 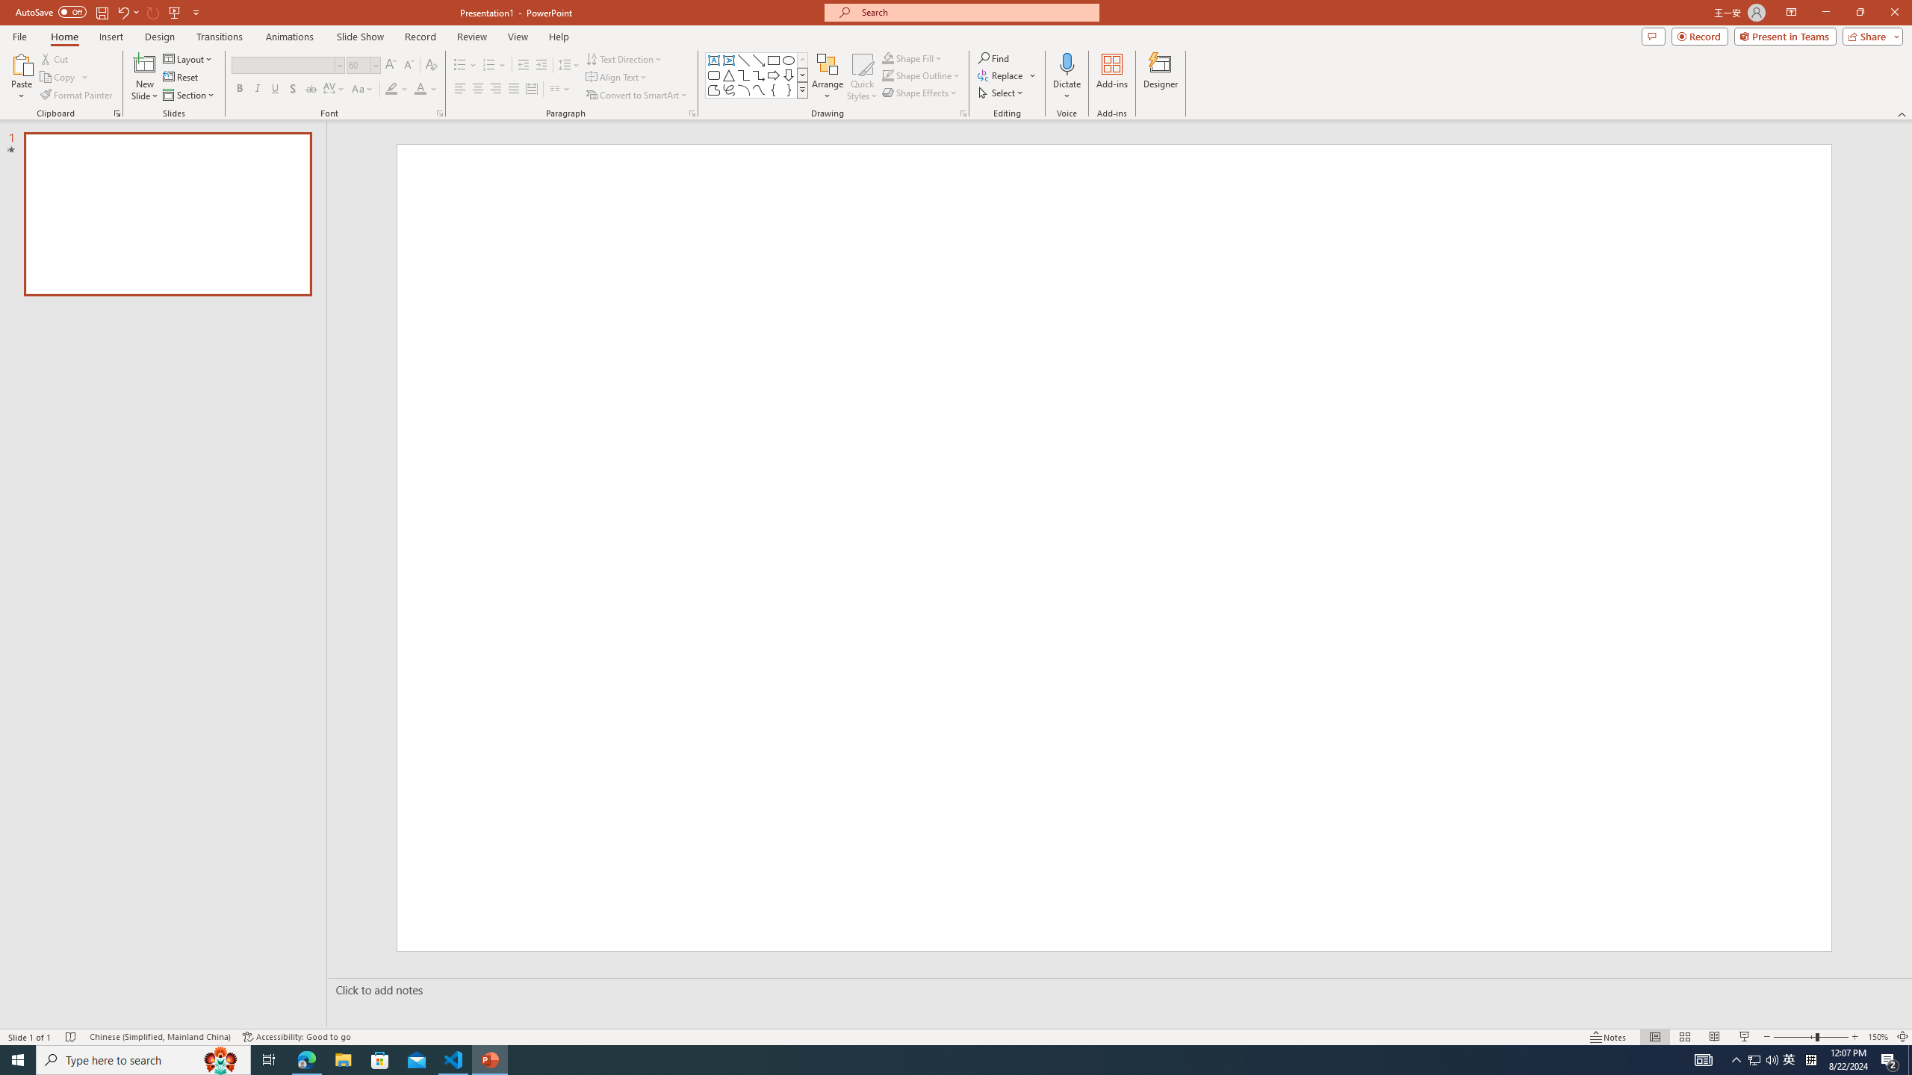 What do you see at coordinates (311, 90) in the screenshot?
I see `Strikethrough` at bounding box center [311, 90].